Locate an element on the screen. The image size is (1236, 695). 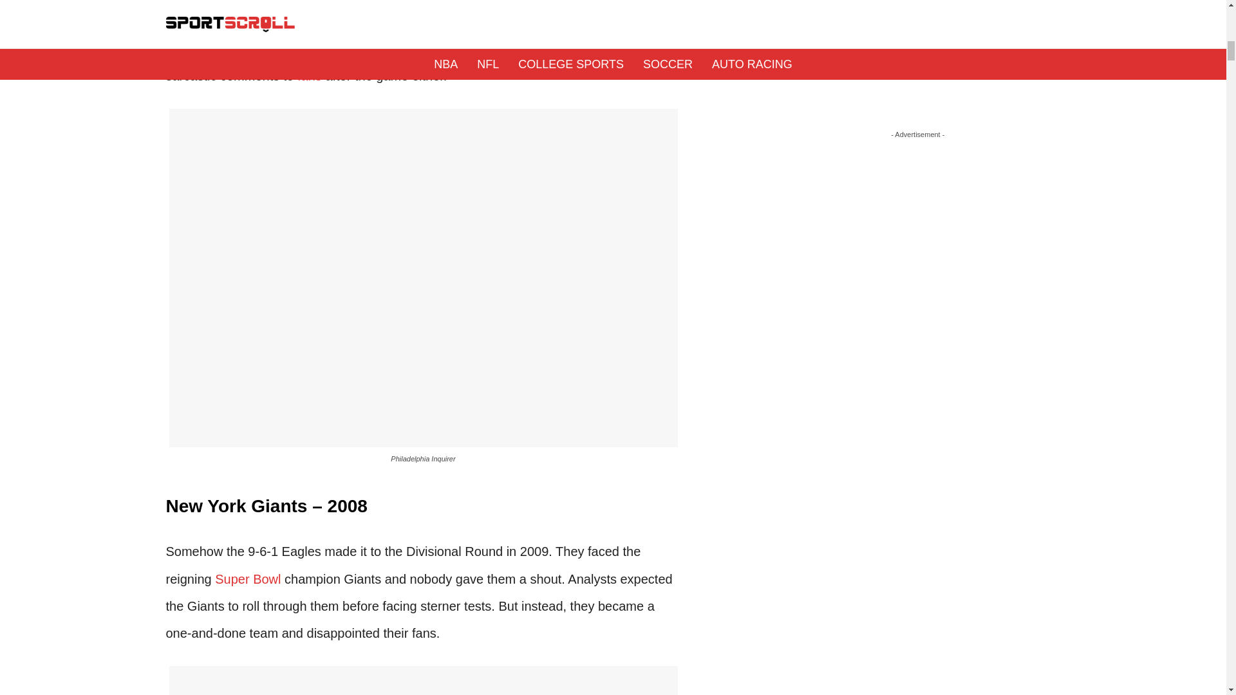
fans is located at coordinates (309, 75).